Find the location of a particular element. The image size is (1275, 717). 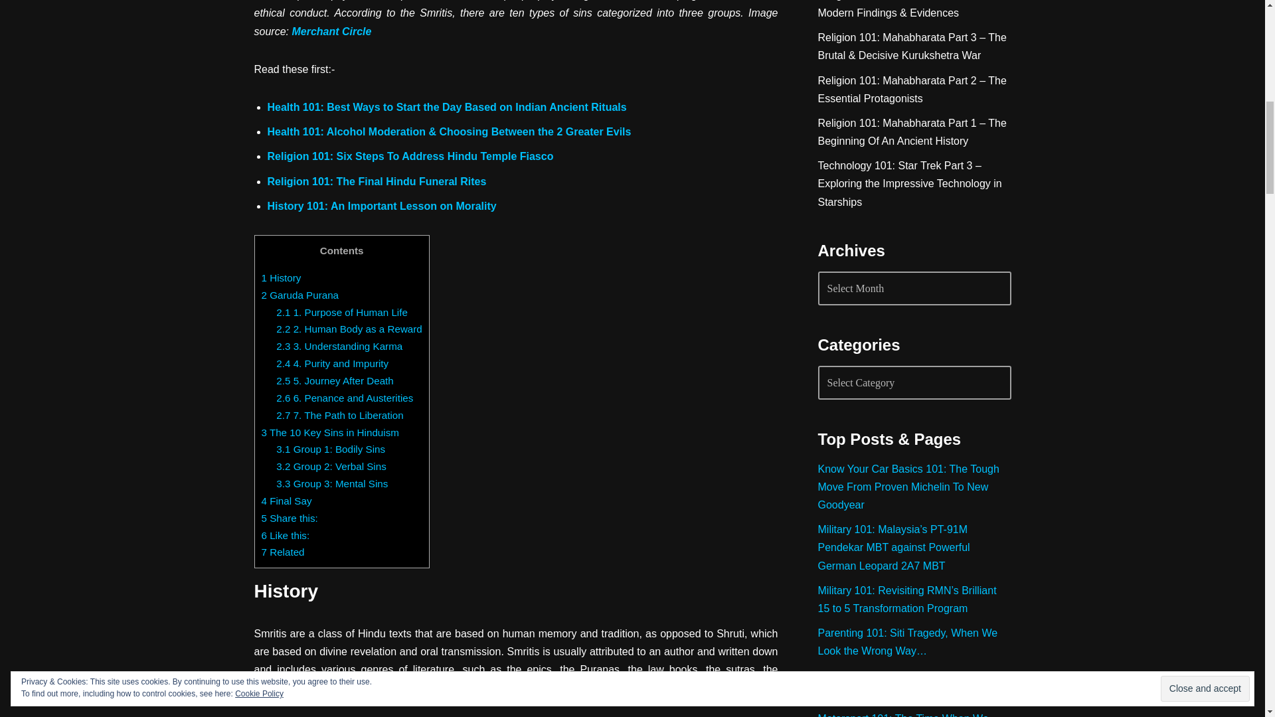

2.2 2. Human Body as a Reward is located at coordinates (349, 329).